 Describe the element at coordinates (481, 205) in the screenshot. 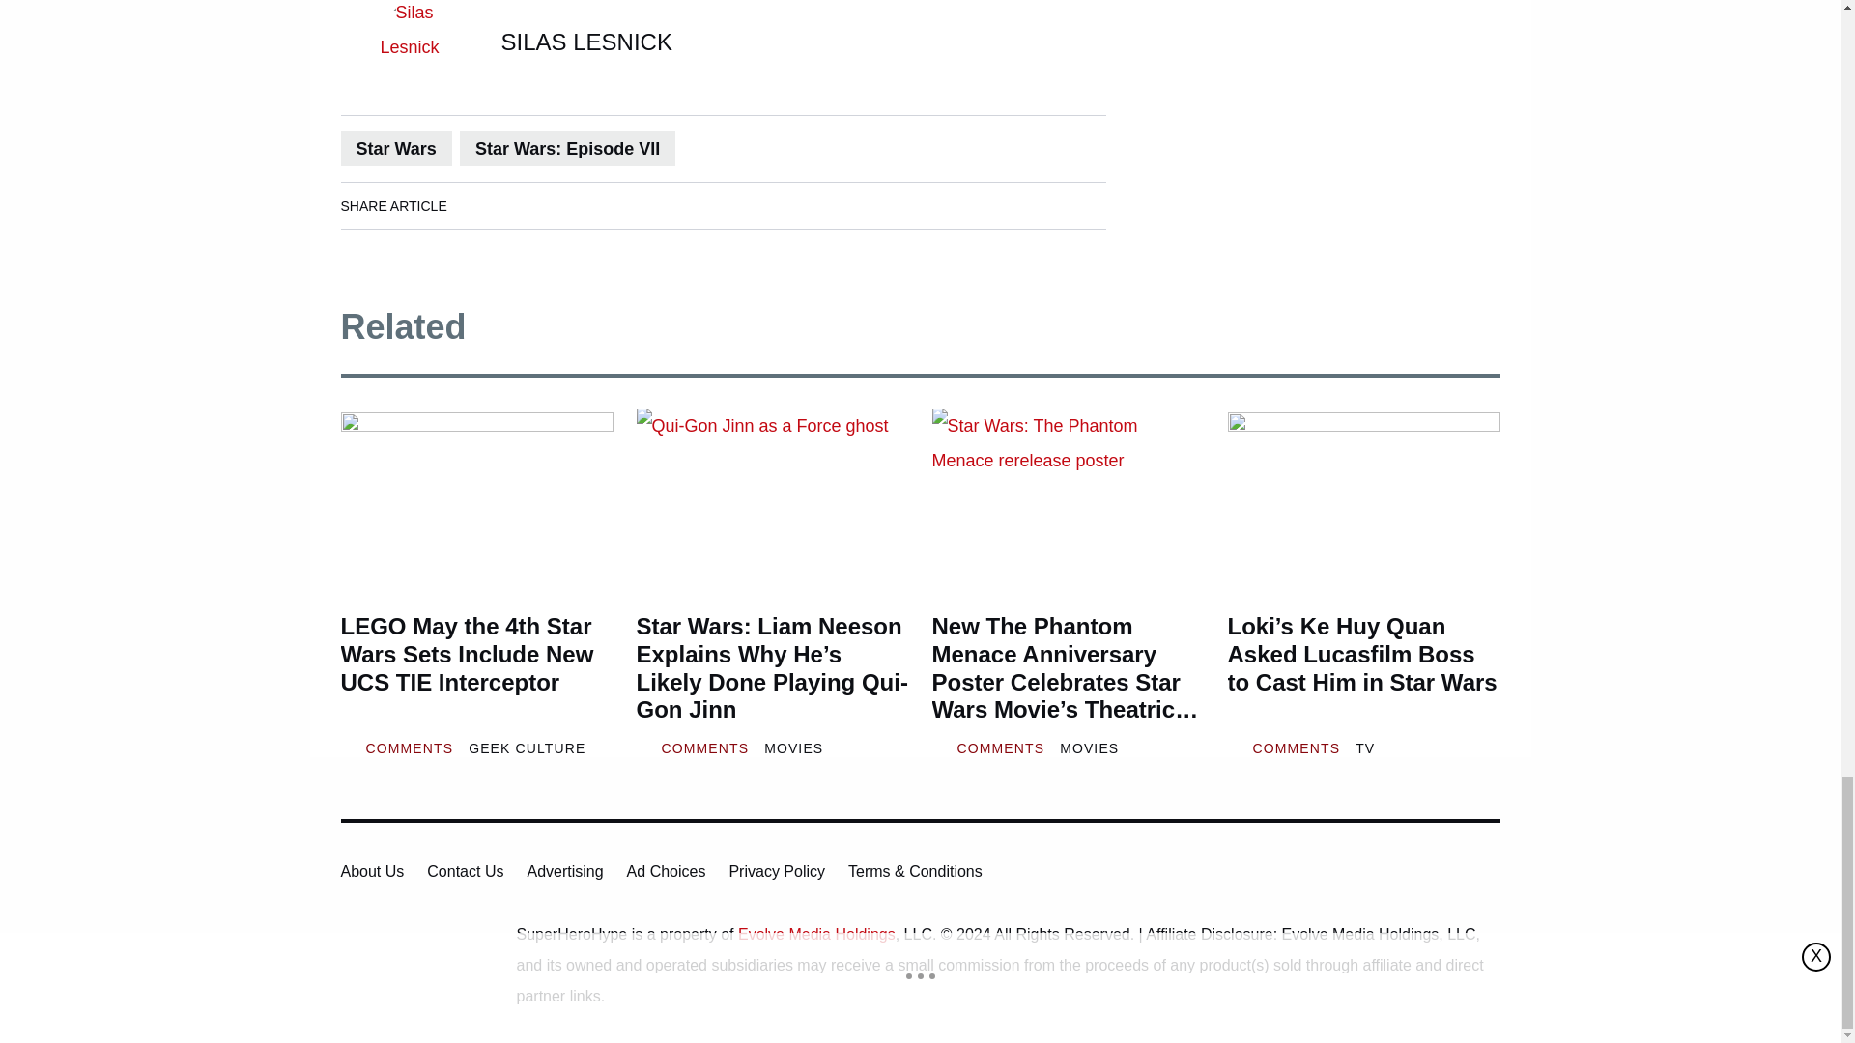

I see `Facebook` at that location.